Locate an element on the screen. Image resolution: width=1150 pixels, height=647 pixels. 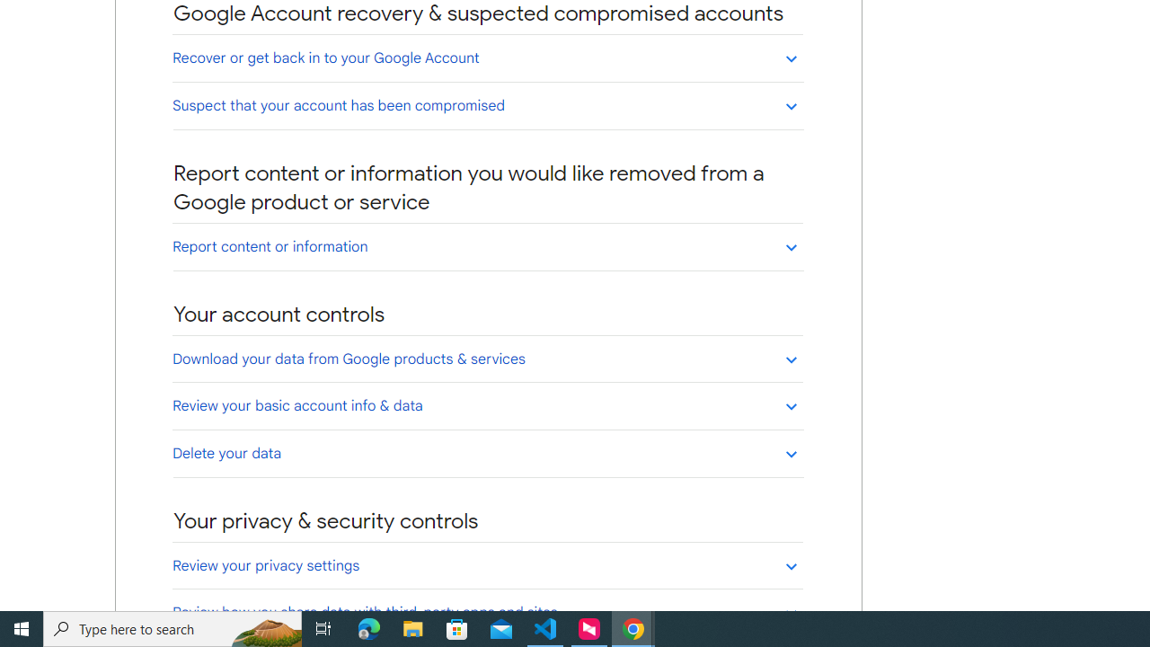
Review how you share data with third-party apps and sites is located at coordinates (487, 612).